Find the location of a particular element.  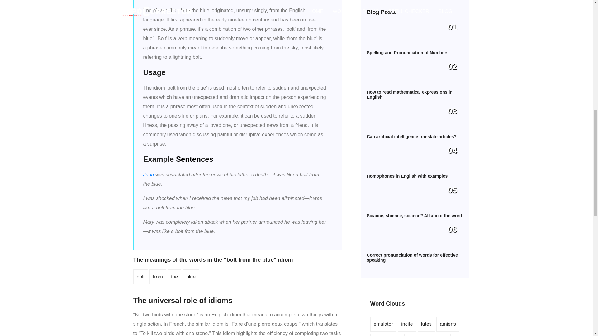

Correct spelling of bolt is located at coordinates (140, 277).